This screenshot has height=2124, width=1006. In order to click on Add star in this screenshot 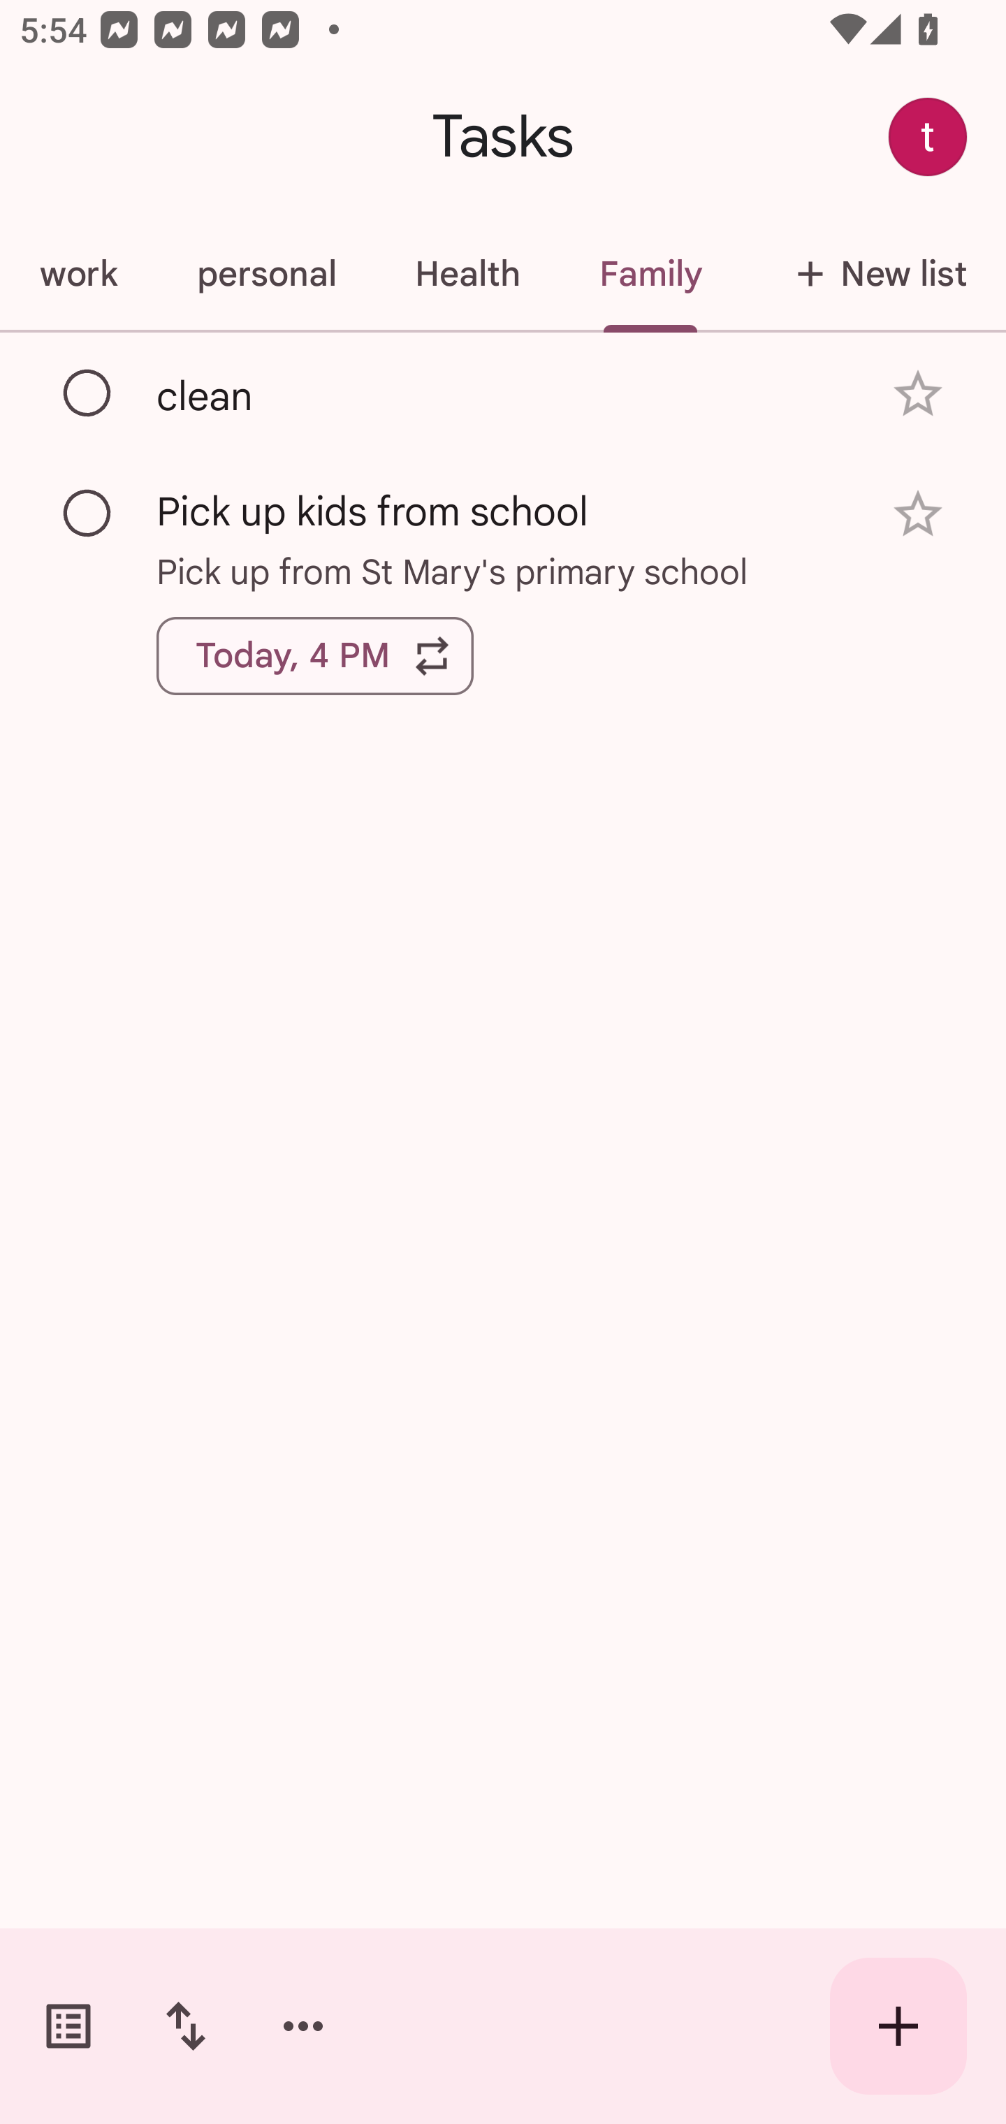, I will do `click(918, 394)`.